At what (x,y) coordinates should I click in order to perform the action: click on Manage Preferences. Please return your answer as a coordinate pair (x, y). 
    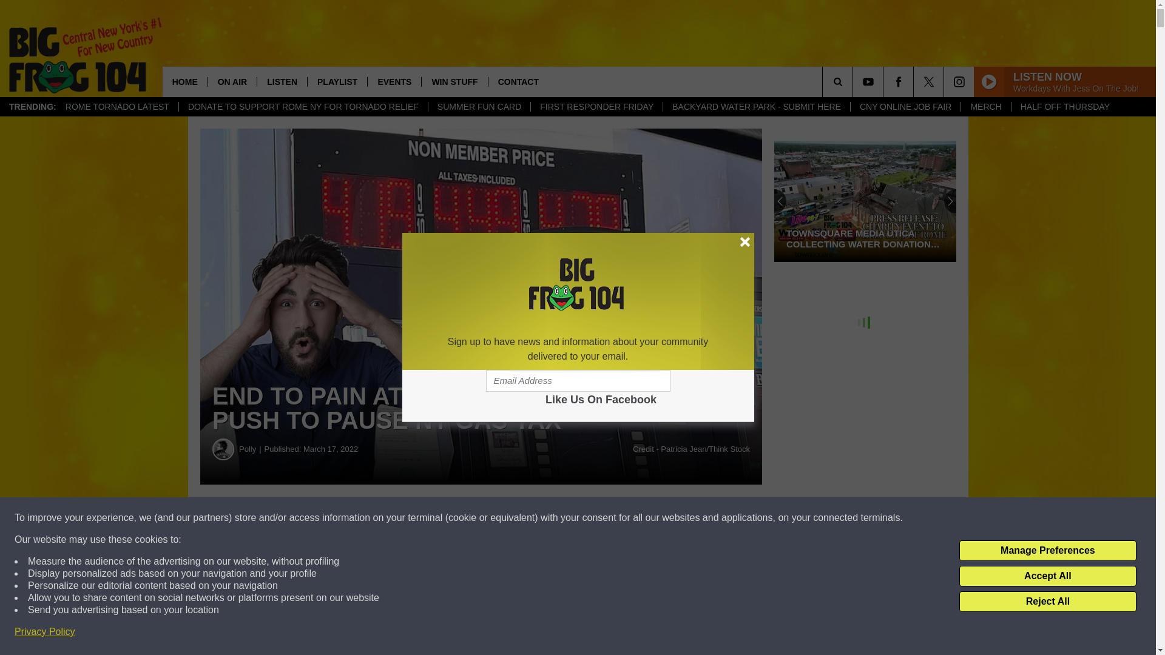
    Looking at the image, I should click on (1047, 551).